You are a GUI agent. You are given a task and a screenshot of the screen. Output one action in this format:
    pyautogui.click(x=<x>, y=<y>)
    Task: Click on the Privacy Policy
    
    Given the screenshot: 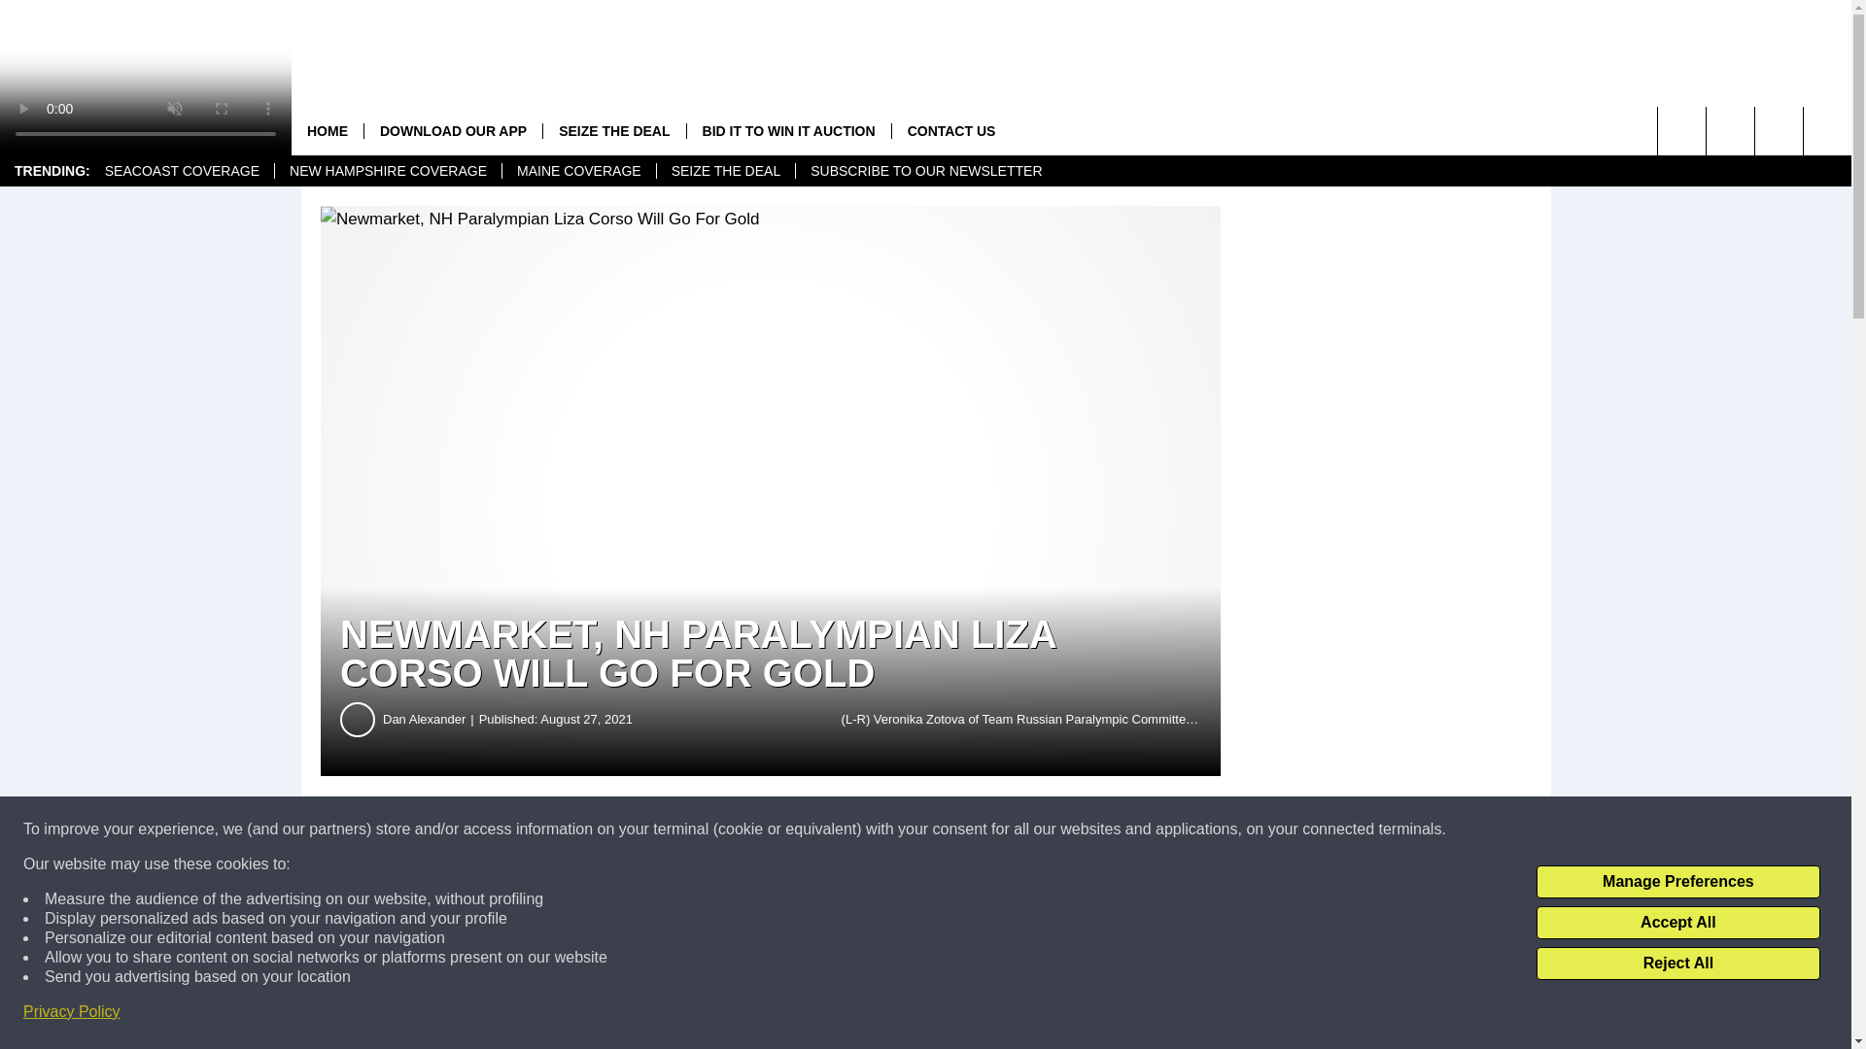 What is the action you would take?
    pyautogui.click(x=72, y=1012)
    